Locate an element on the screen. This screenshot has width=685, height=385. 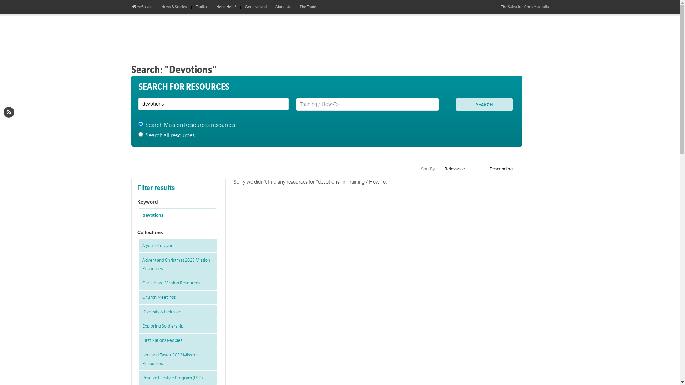
Need Help? is located at coordinates (226, 7).